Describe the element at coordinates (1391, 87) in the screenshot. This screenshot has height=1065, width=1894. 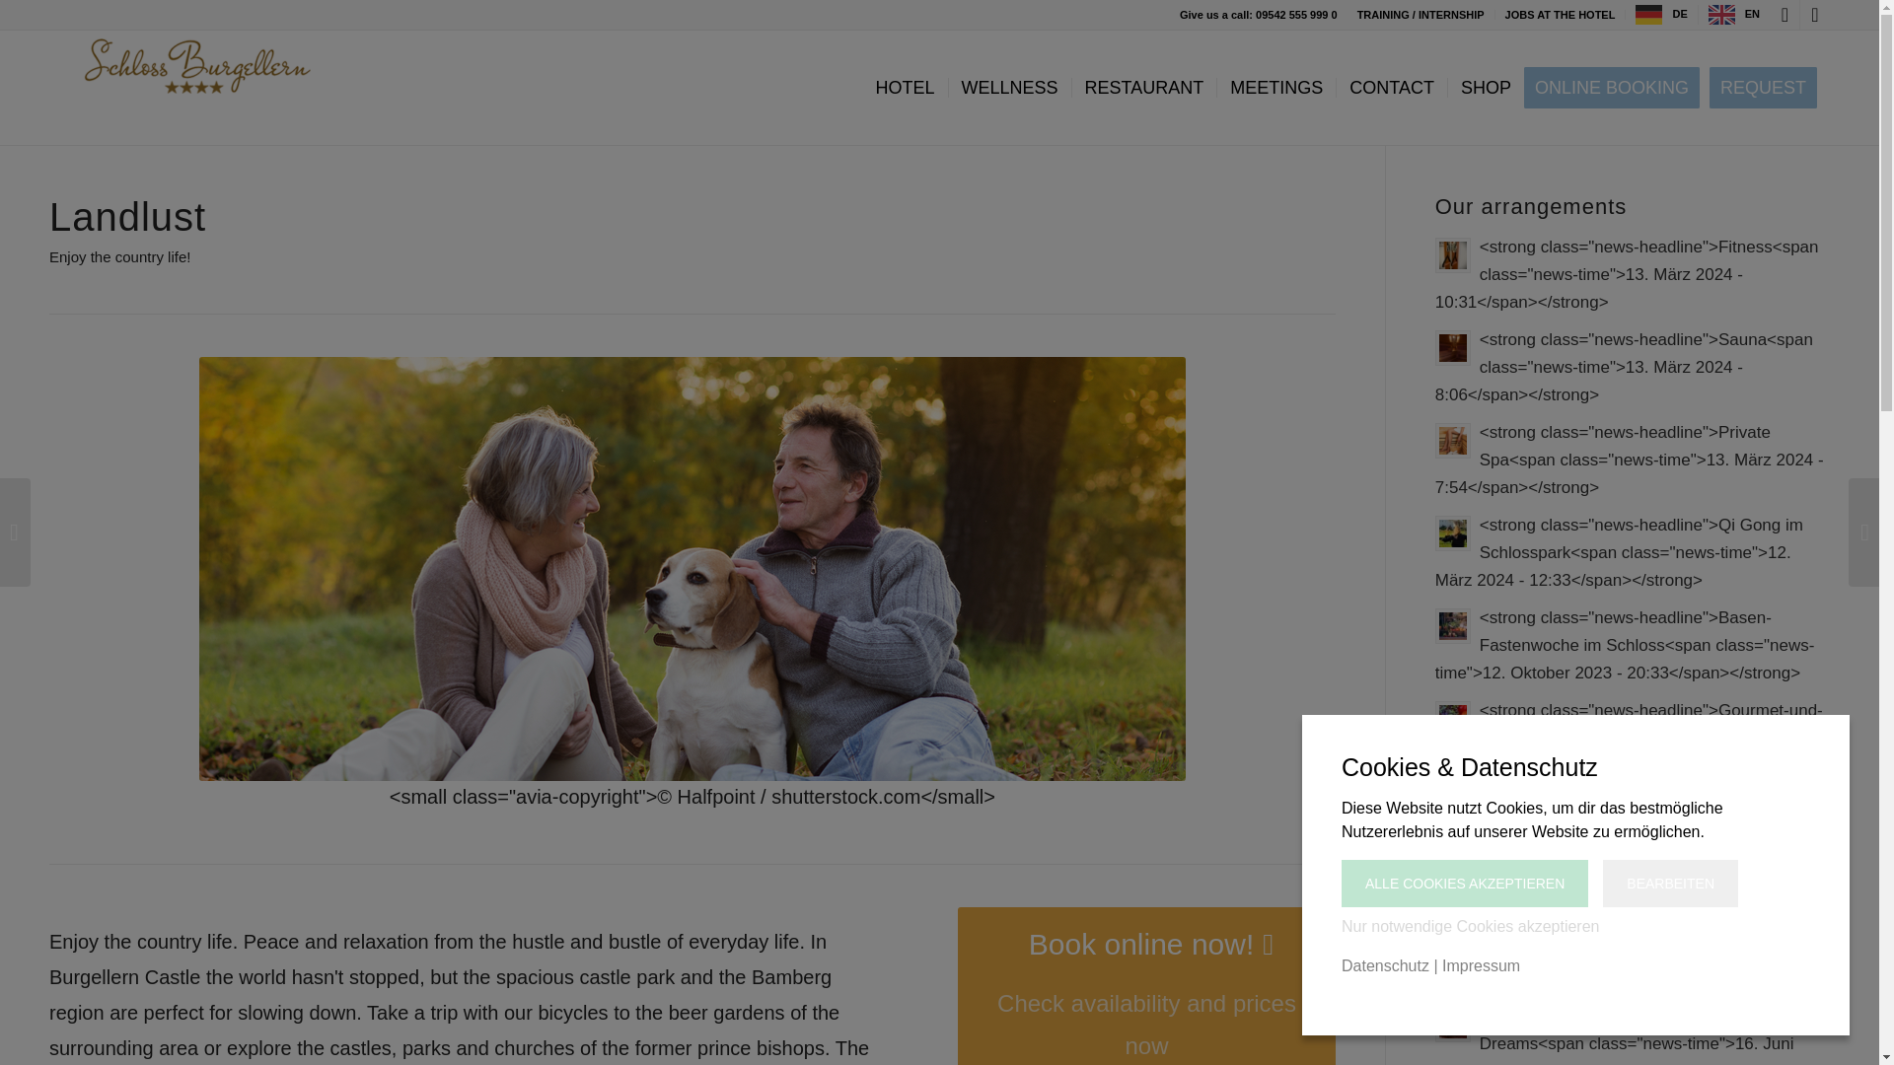
I see `CONTACT` at that location.